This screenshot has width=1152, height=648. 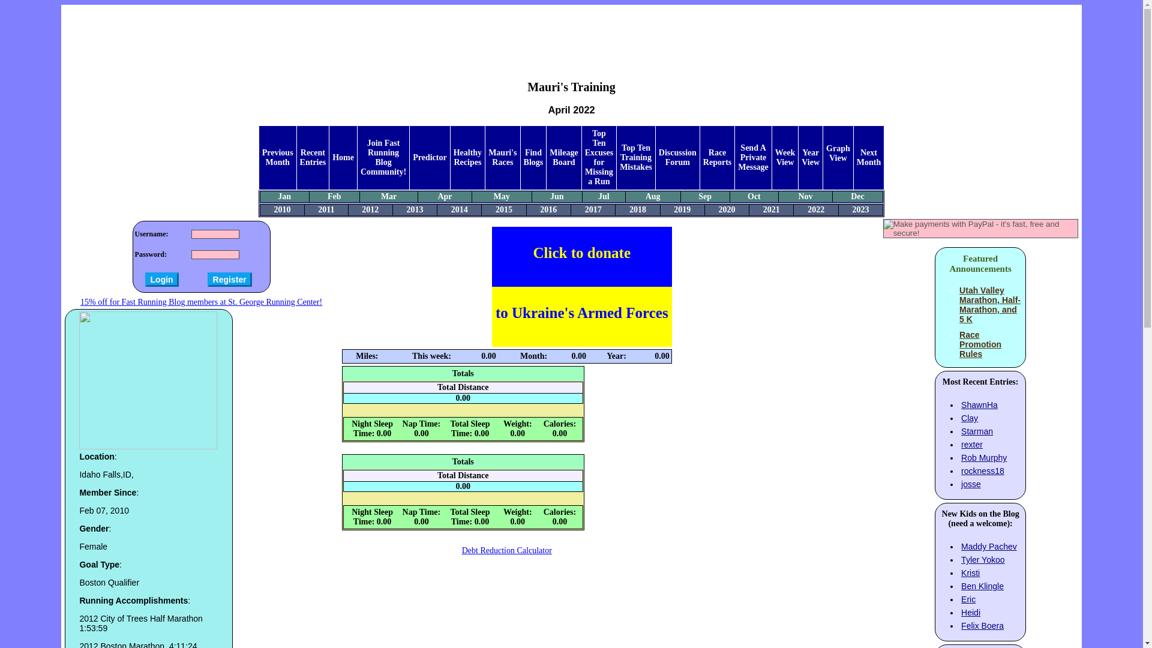 I want to click on Week View, so click(x=785, y=157).